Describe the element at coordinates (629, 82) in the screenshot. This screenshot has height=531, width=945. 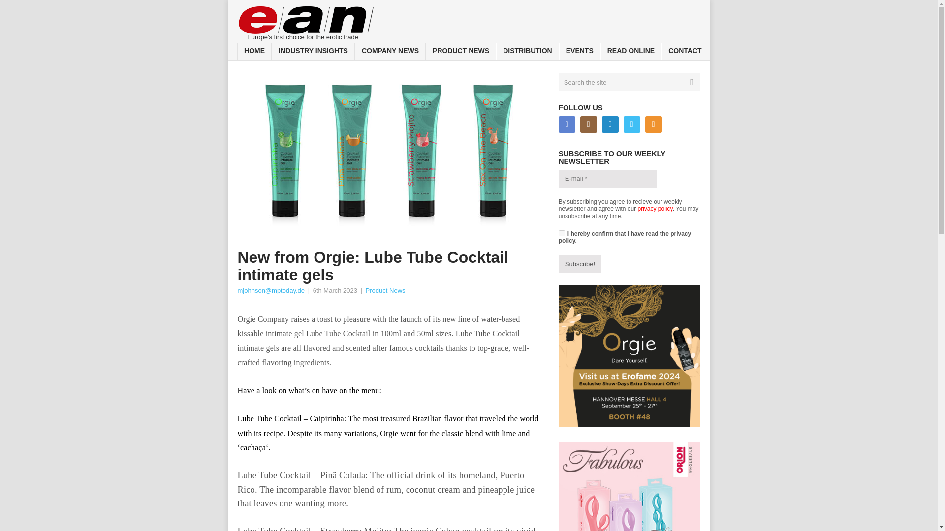
I see `Search the site` at that location.